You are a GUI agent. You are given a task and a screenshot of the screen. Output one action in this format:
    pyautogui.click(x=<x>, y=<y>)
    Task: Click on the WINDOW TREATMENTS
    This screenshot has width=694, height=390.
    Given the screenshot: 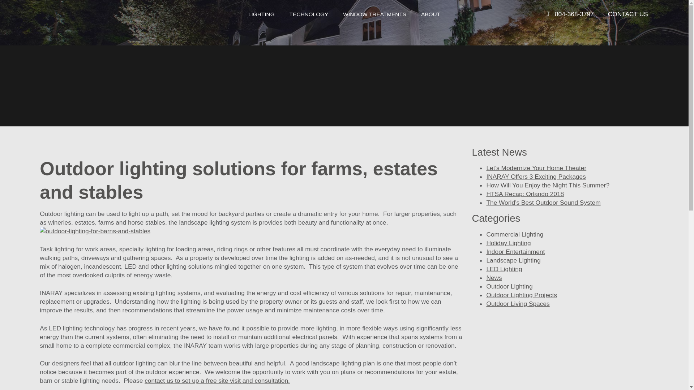 What is the action you would take?
    pyautogui.click(x=378, y=14)
    